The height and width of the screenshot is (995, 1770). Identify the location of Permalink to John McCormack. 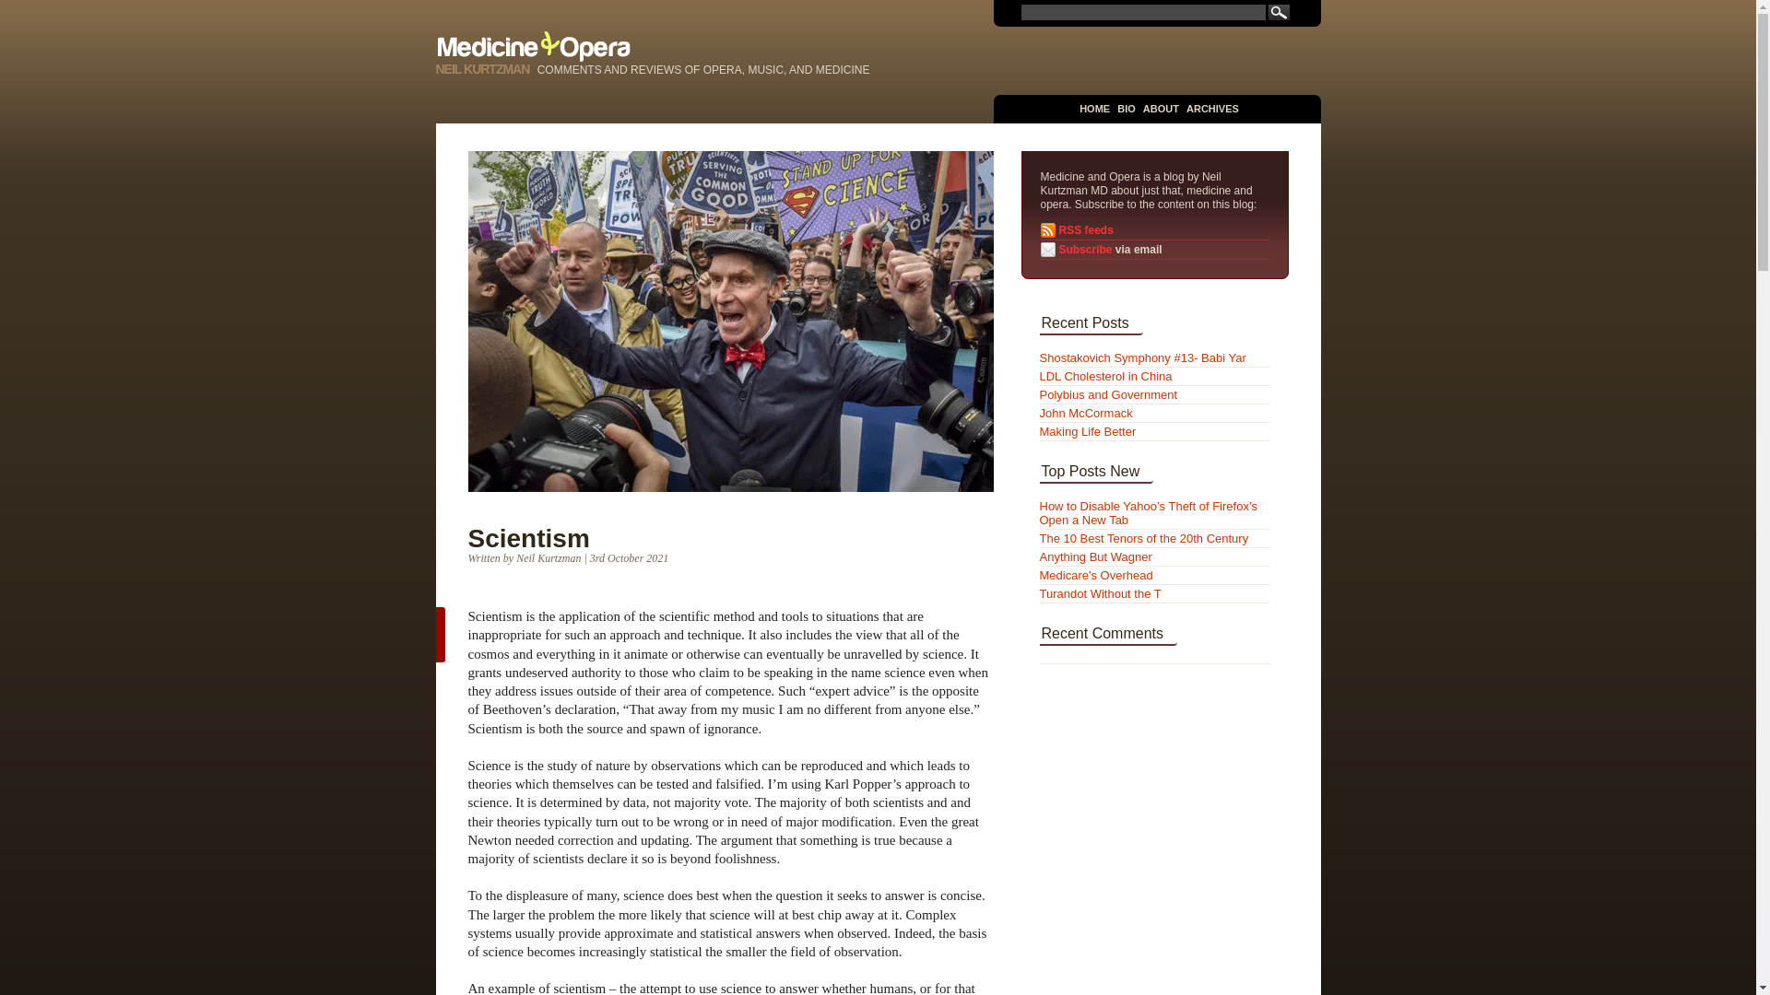
(1086, 413).